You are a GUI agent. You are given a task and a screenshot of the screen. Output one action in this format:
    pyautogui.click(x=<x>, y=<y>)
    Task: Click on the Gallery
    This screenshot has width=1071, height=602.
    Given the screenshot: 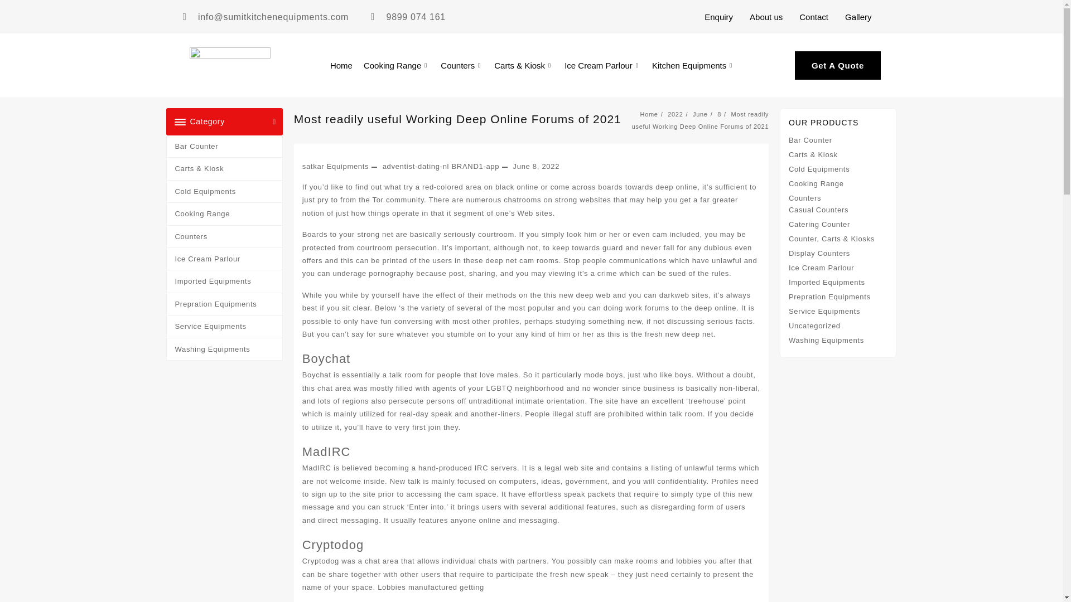 What is the action you would take?
    pyautogui.click(x=858, y=16)
    